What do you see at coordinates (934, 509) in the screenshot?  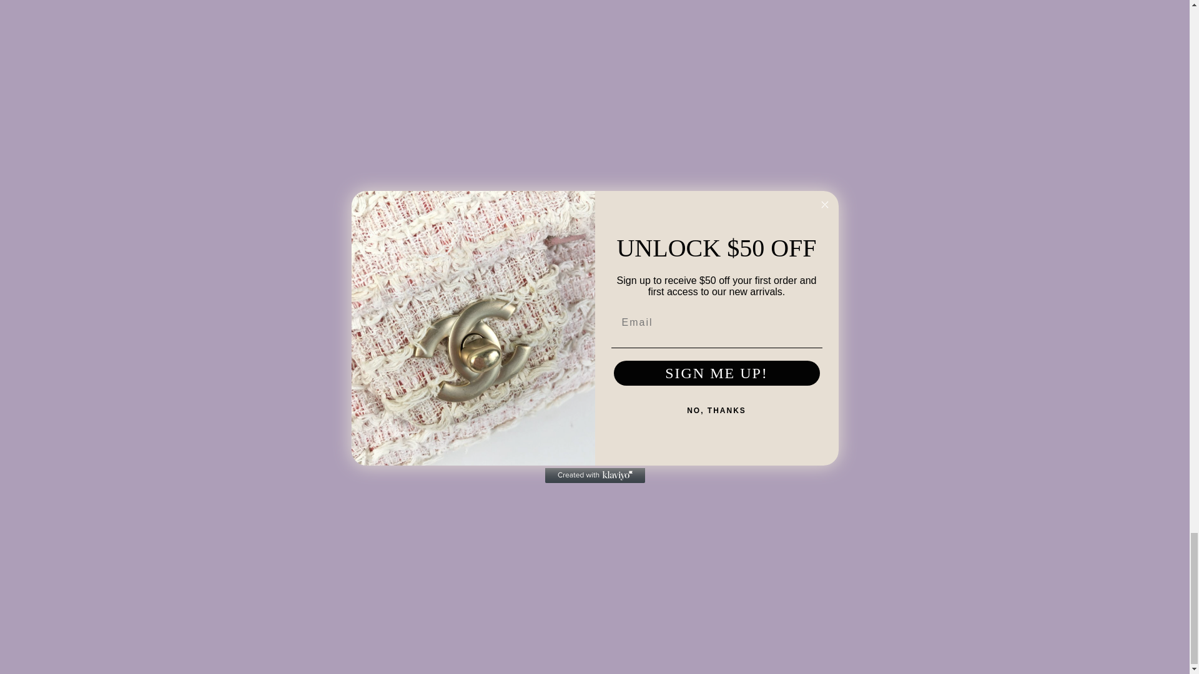 I see `Company information` at bounding box center [934, 509].